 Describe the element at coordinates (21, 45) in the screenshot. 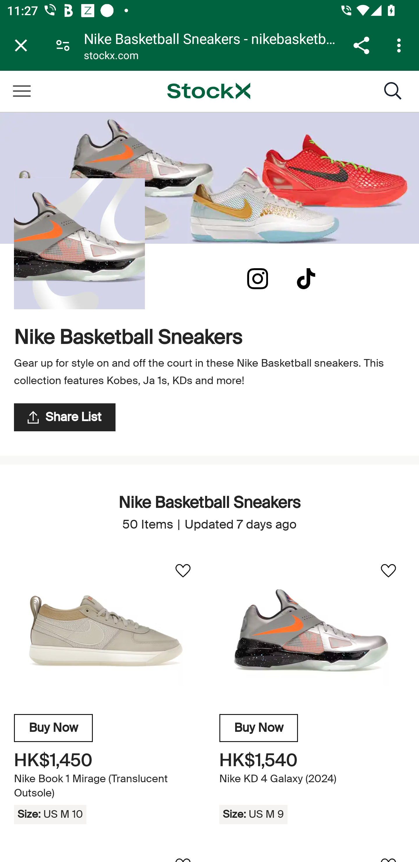

I see `Close tab` at that location.